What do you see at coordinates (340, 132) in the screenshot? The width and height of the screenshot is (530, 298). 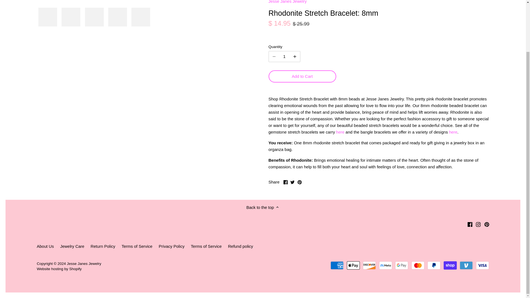 I see `here` at bounding box center [340, 132].